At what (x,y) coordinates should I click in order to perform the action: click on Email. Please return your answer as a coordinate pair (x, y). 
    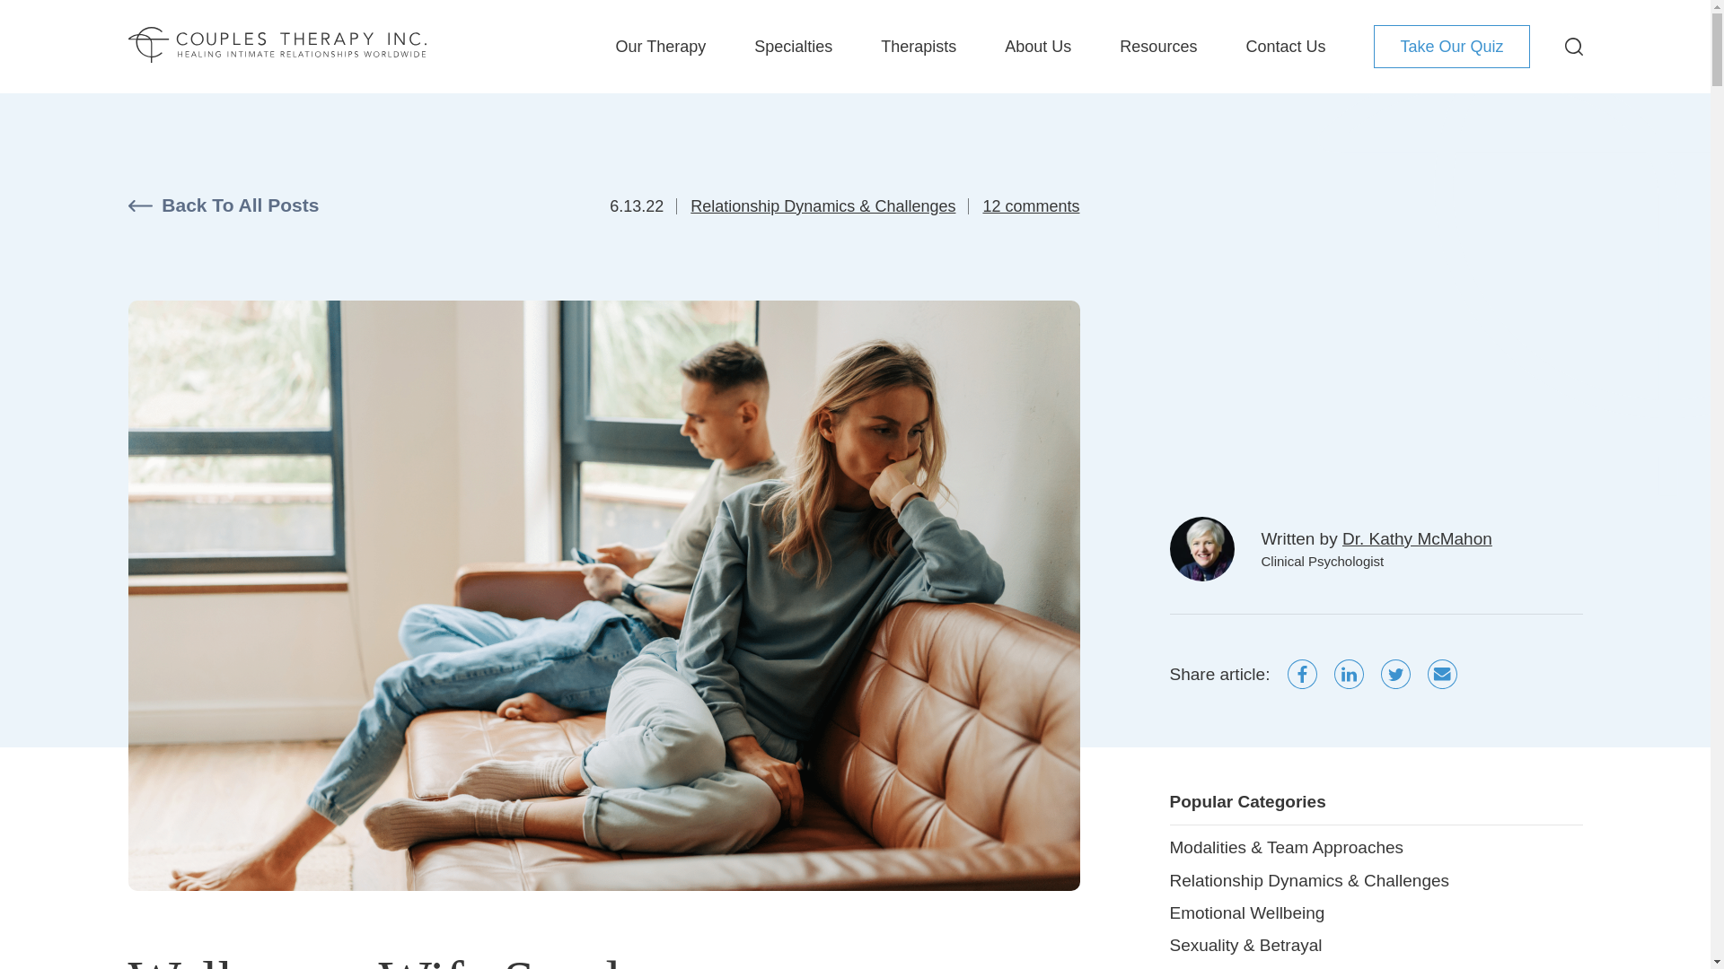
    Looking at the image, I should click on (1442, 674).